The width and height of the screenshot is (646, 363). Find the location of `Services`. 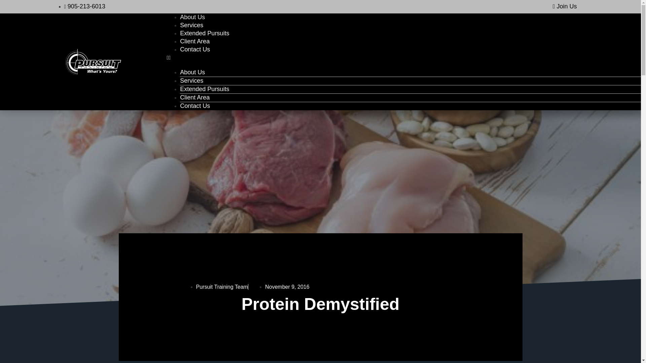

Services is located at coordinates (192, 25).